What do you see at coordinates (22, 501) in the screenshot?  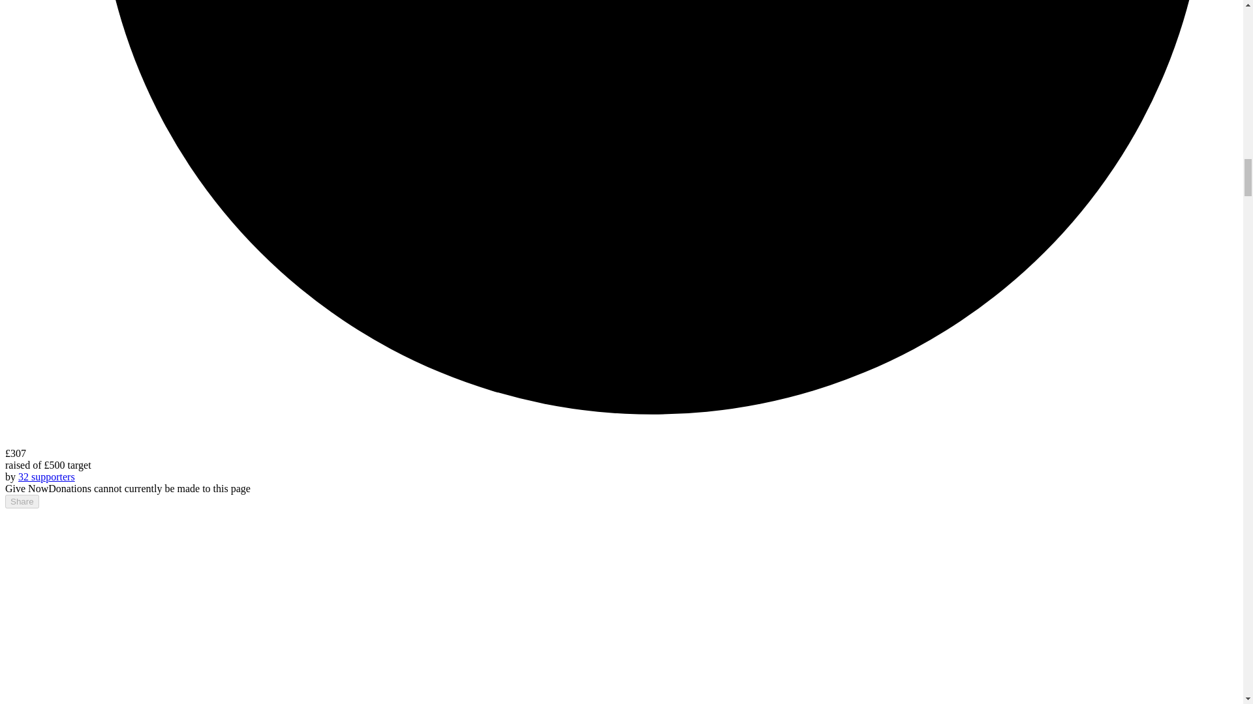 I see `Share` at bounding box center [22, 501].